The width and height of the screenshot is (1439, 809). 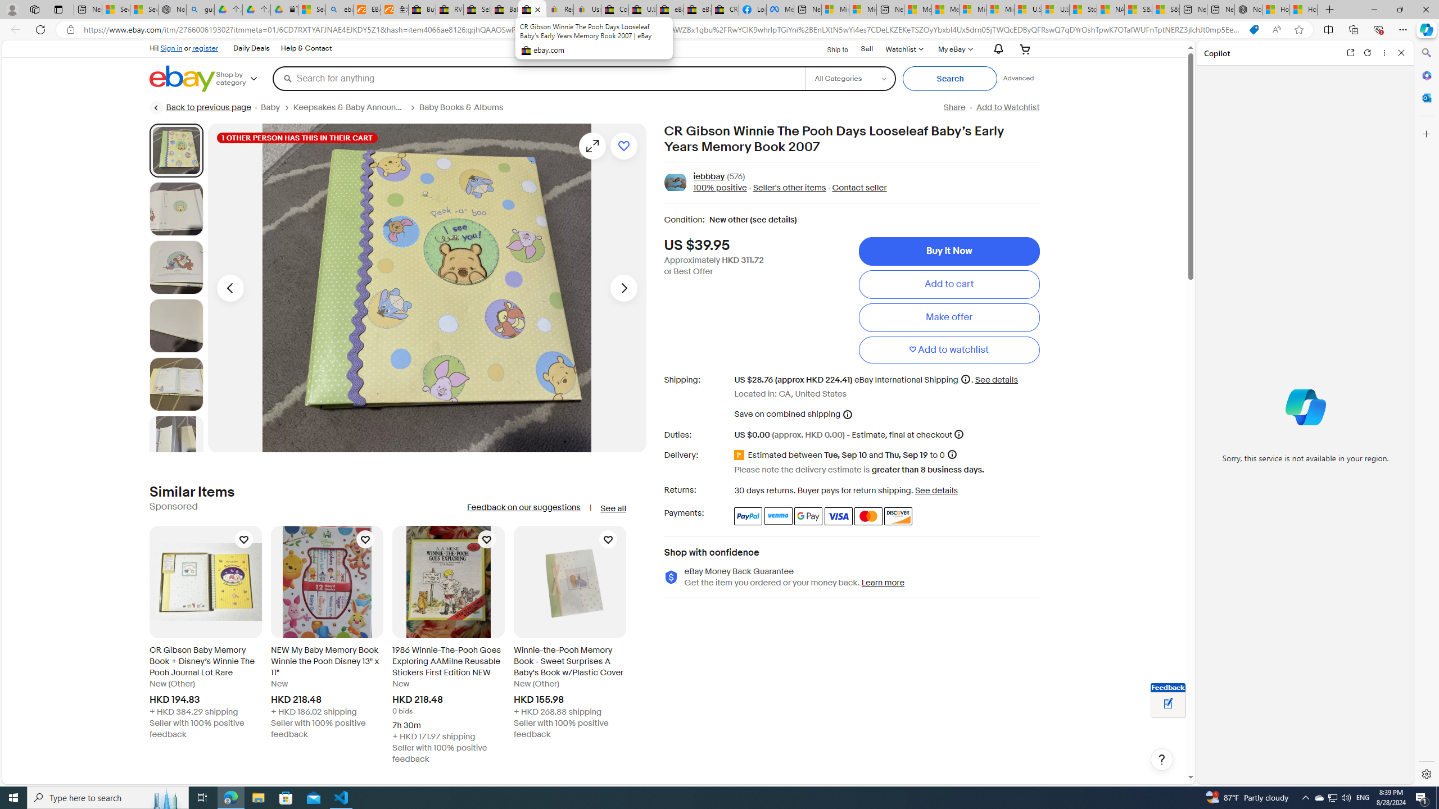 I want to click on More information, so click(x=959, y=434).